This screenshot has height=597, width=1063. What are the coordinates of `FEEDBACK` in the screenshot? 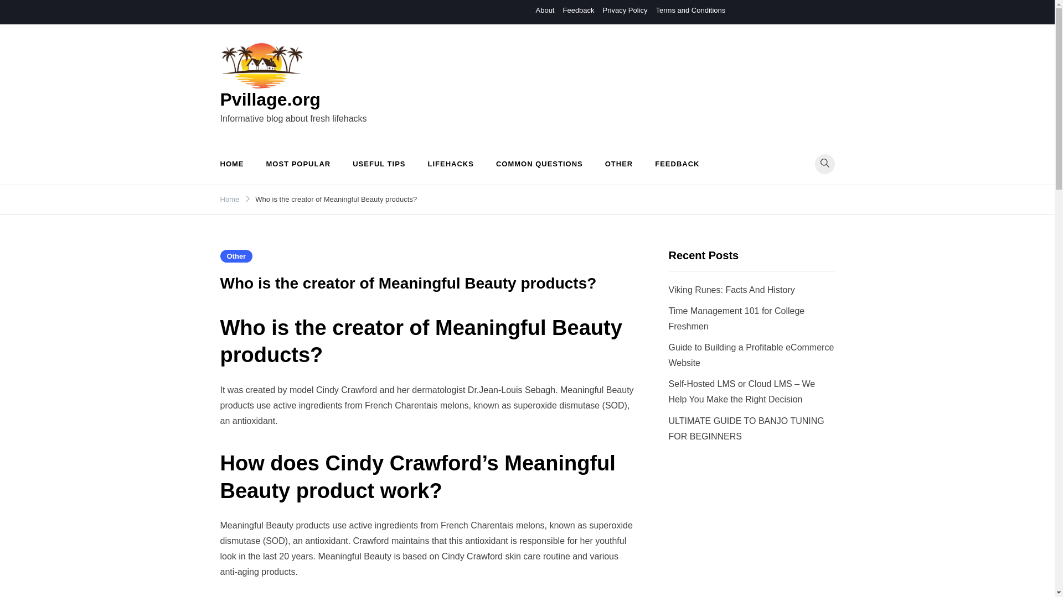 It's located at (677, 164).